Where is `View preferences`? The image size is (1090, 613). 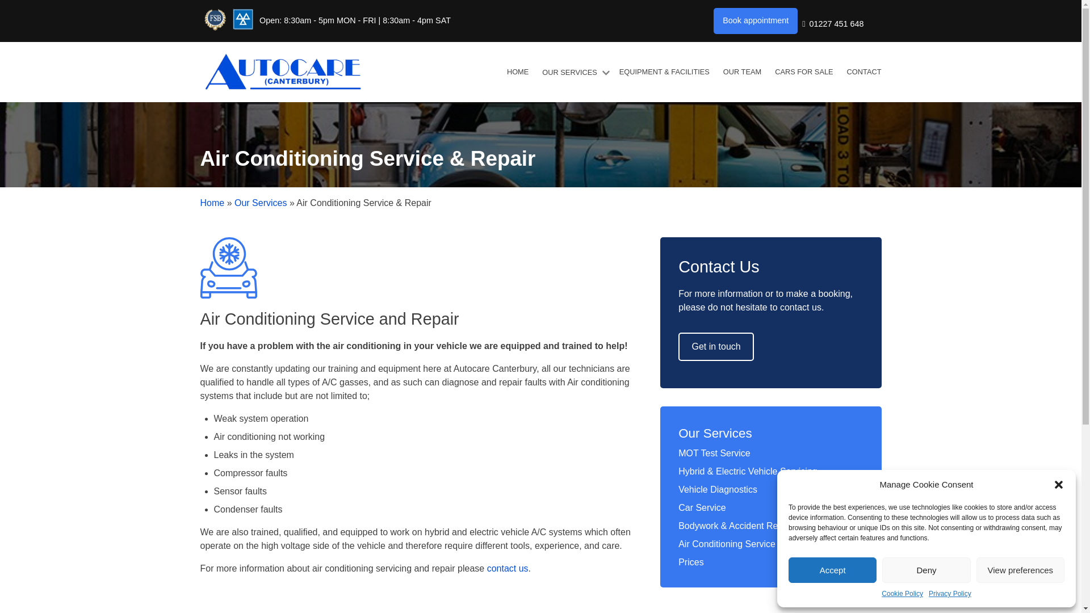
View preferences is located at coordinates (1021, 570).